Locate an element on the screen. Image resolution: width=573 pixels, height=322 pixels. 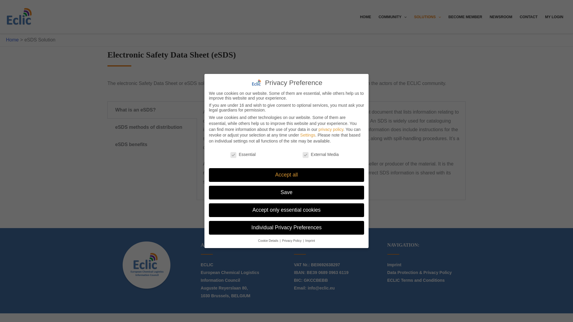
HOME is located at coordinates (365, 17).